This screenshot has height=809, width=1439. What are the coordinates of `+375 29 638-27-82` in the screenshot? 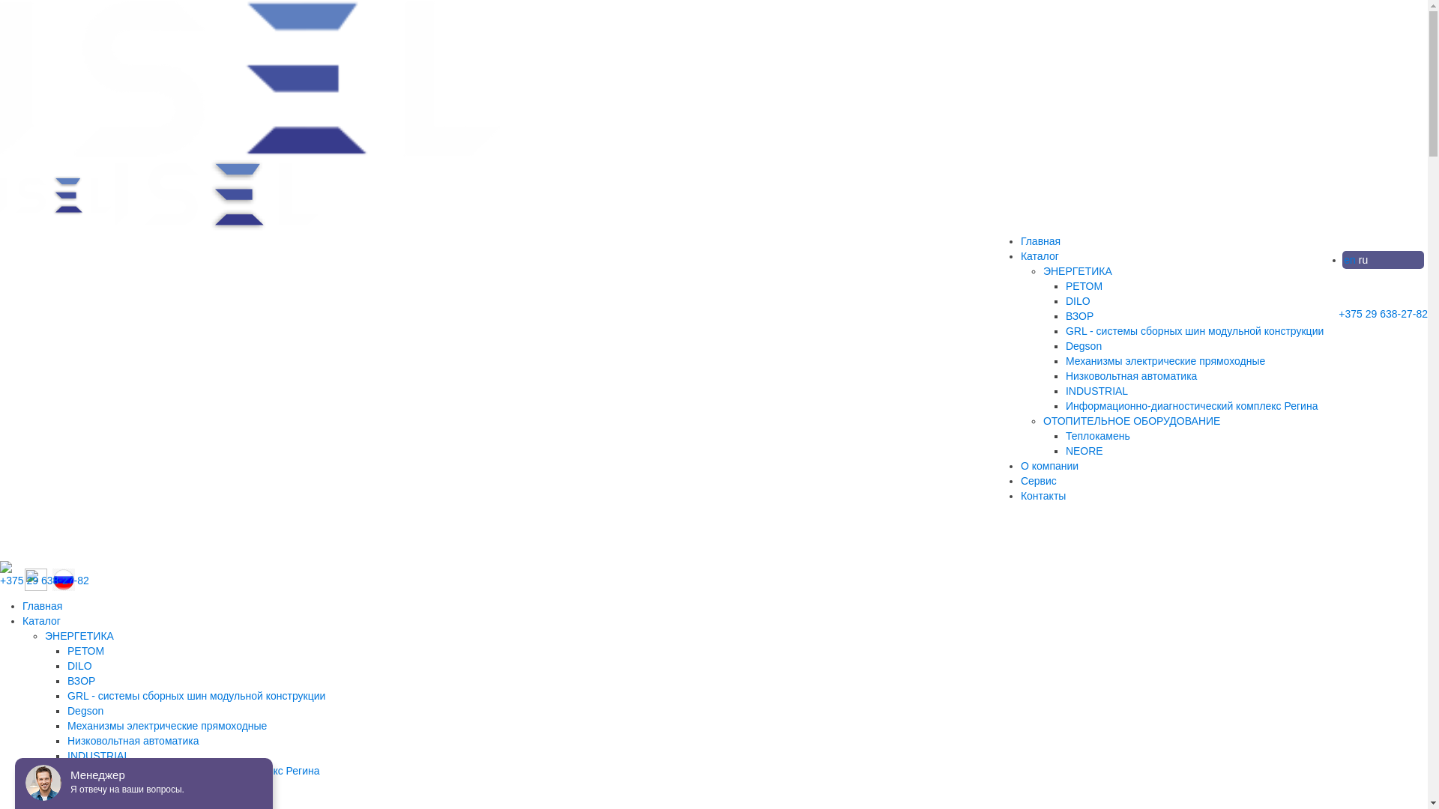 It's located at (1384, 314).